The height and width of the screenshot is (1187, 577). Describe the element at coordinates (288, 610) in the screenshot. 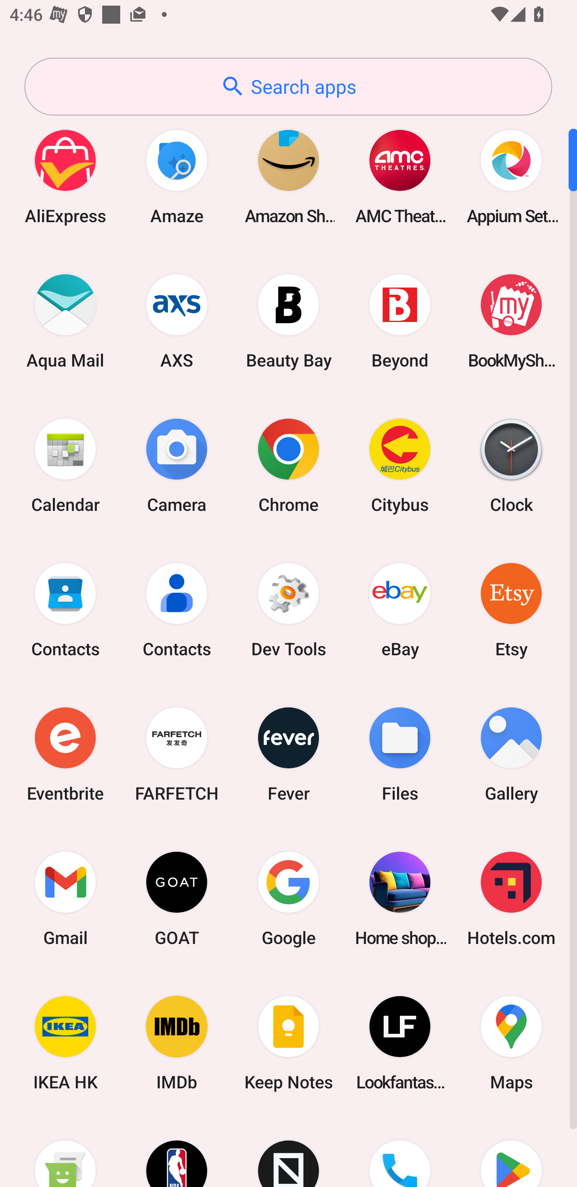

I see `Dev Tools` at that location.